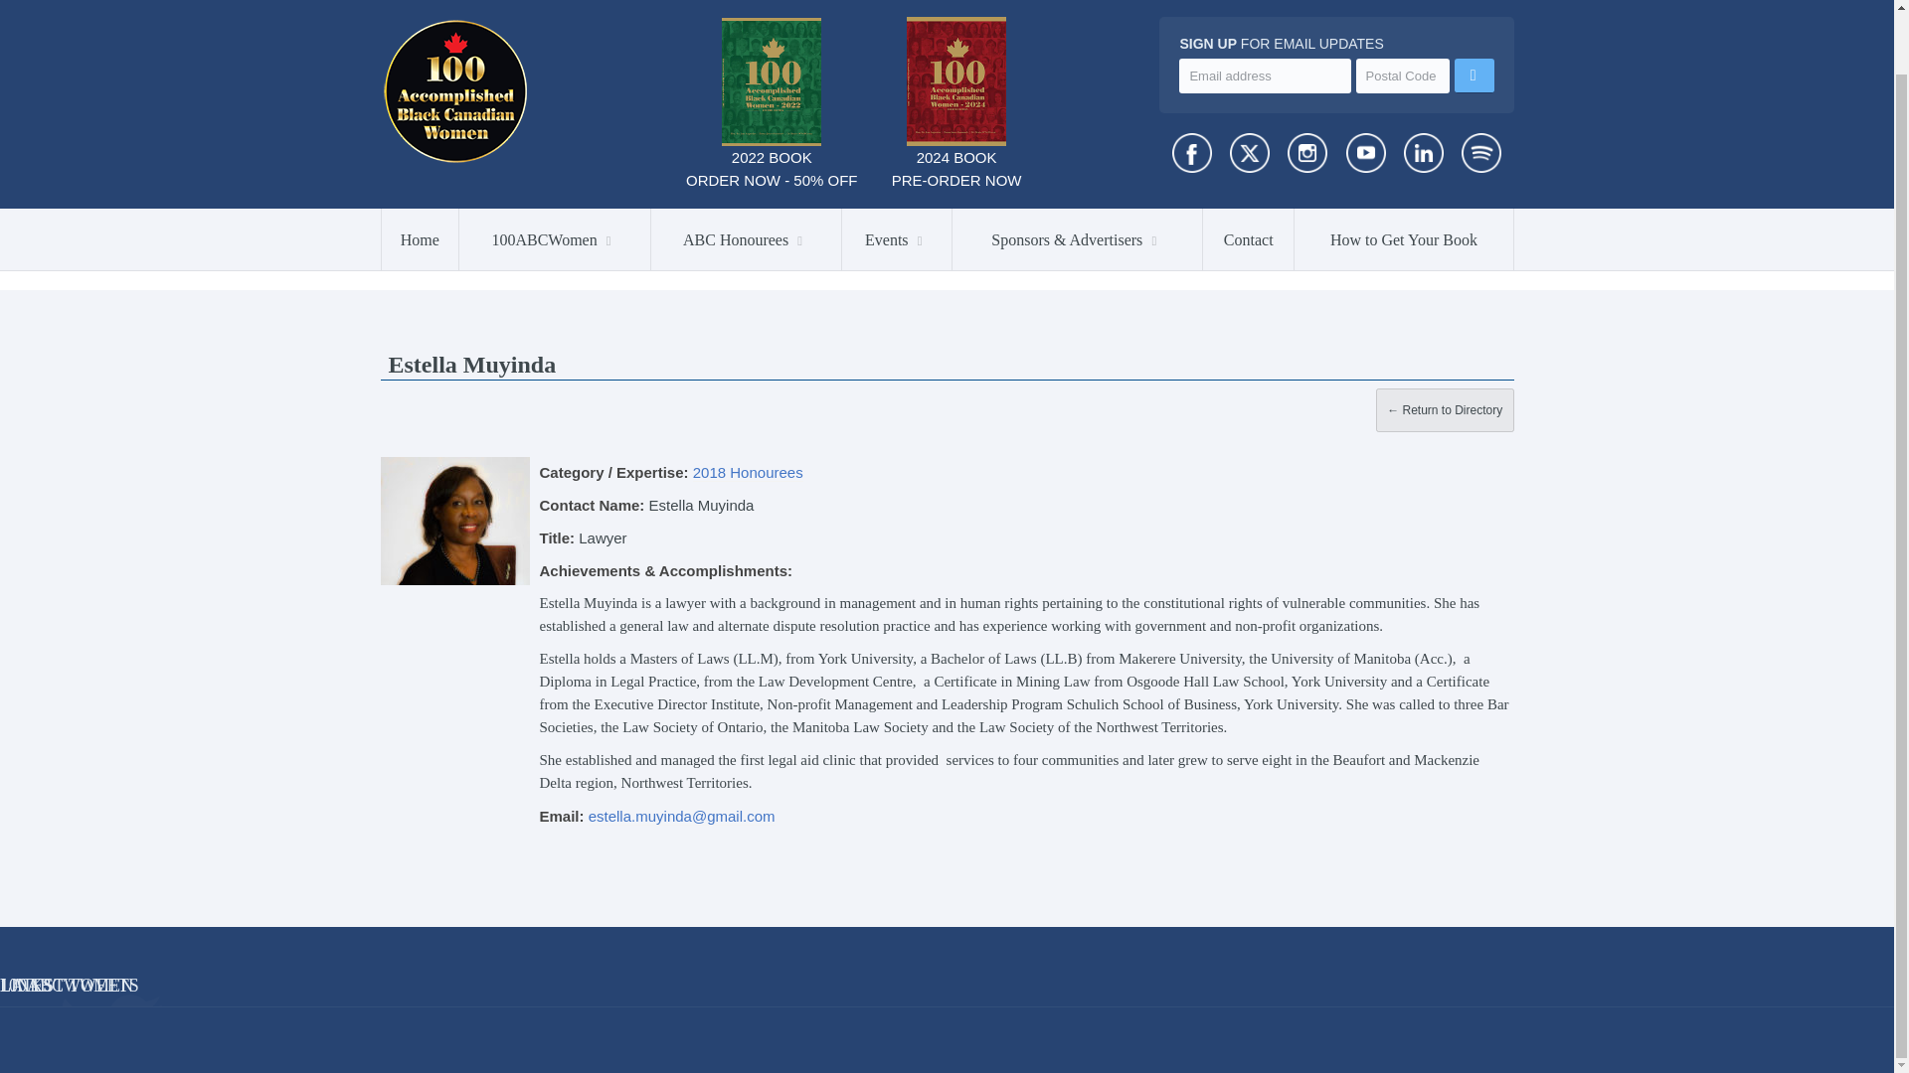  Describe the element at coordinates (746, 173) in the screenshot. I see `ABC Honourees` at that location.